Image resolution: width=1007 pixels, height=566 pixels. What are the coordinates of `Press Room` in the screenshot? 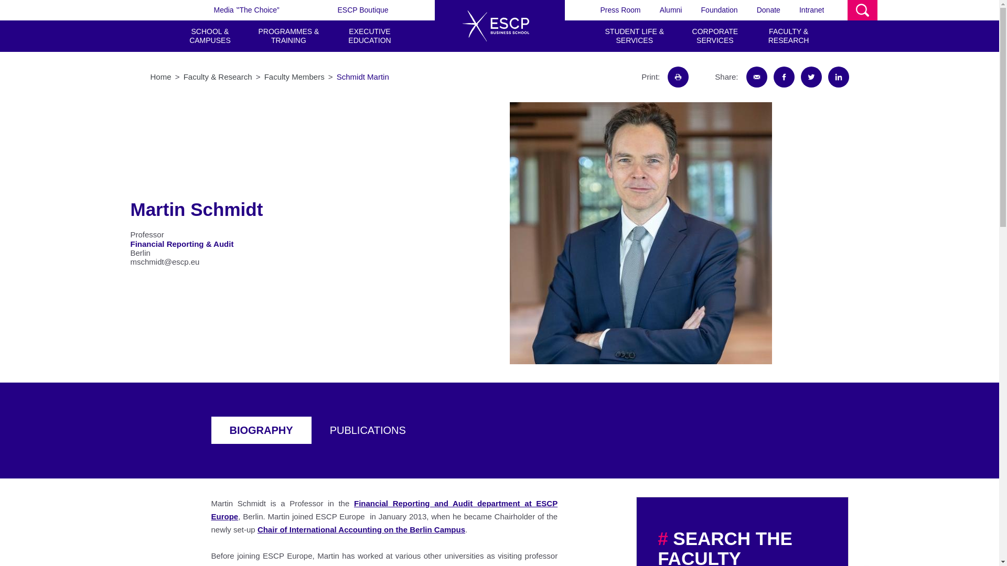 It's located at (620, 10).